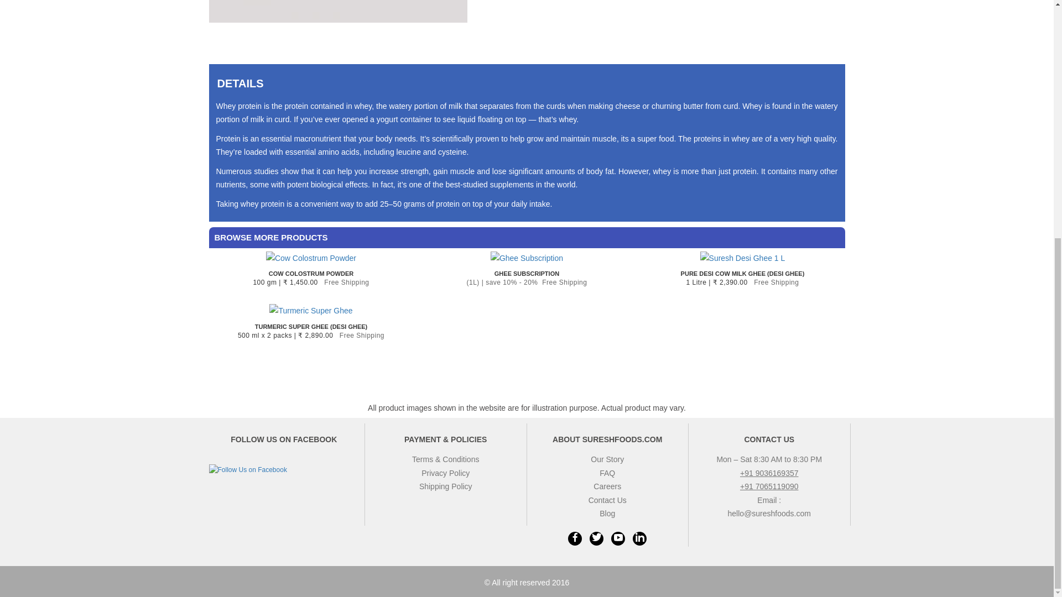  What do you see at coordinates (339, 11) in the screenshot?
I see `Whey-protien` at bounding box center [339, 11].